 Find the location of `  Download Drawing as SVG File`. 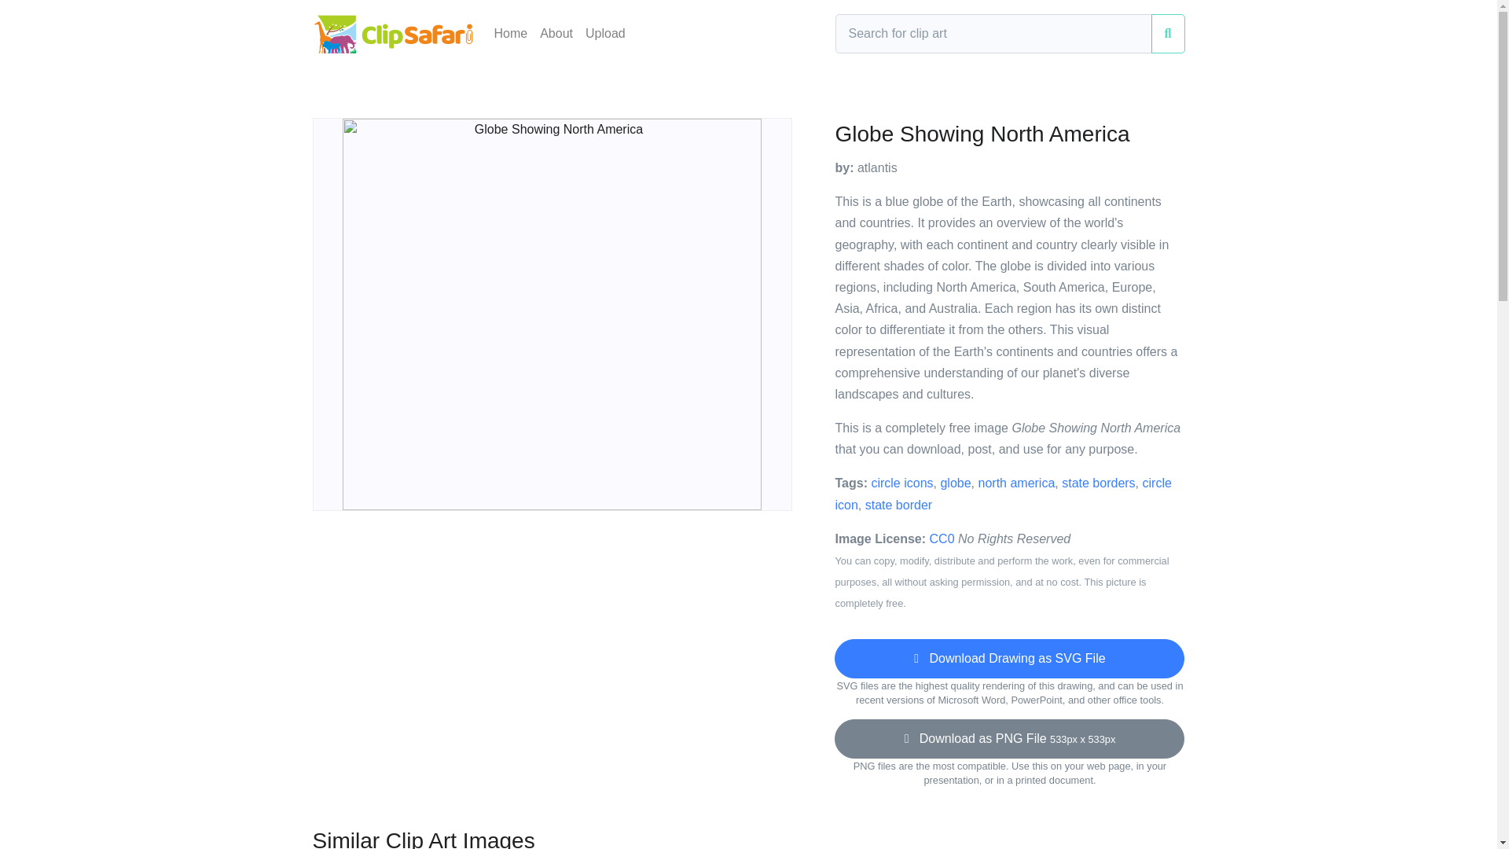

  Download Drawing as SVG File is located at coordinates (1009, 659).